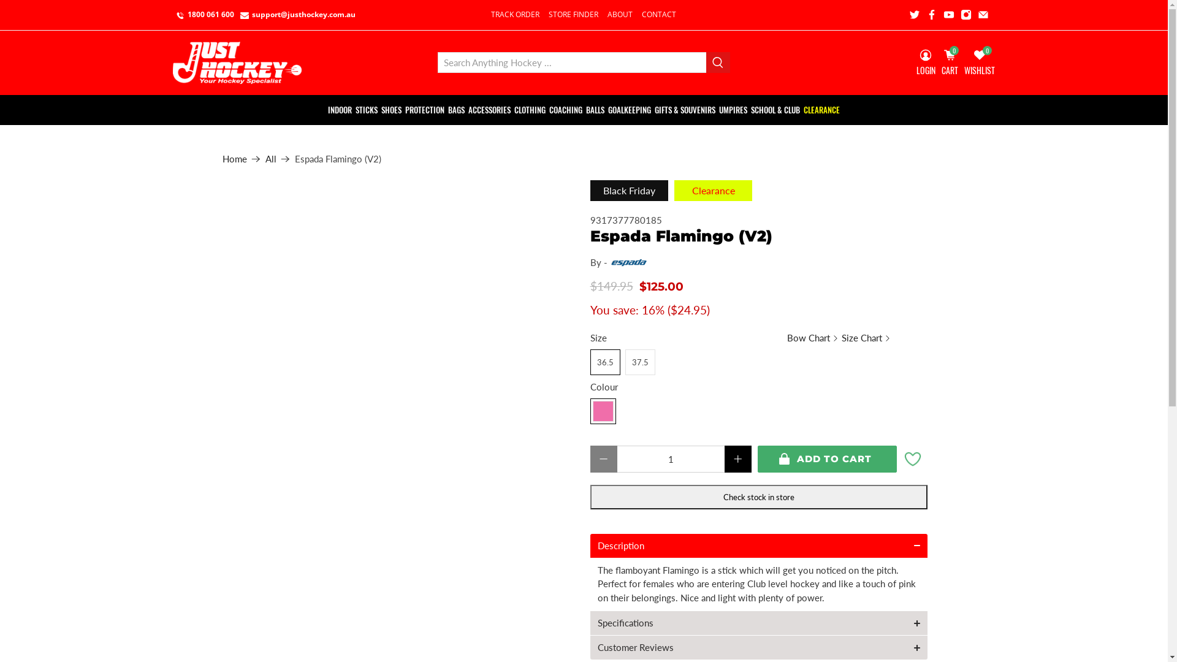  I want to click on ACCESSORIES, so click(489, 110).